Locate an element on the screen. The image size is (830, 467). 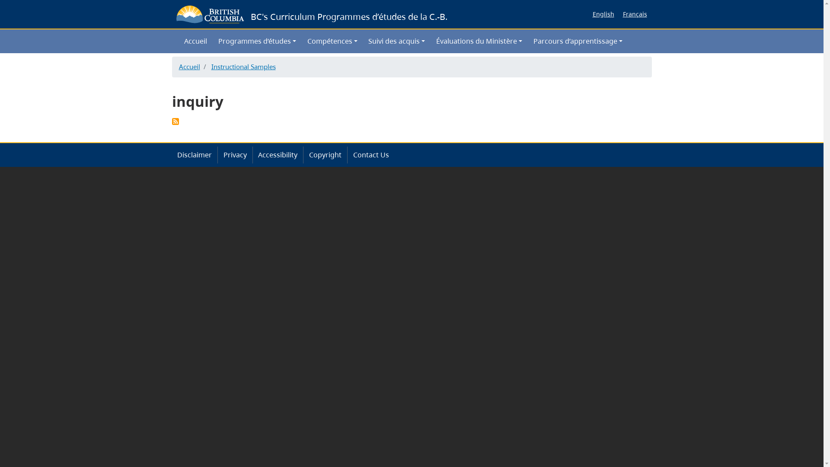
Contact Us is located at coordinates (371, 155).